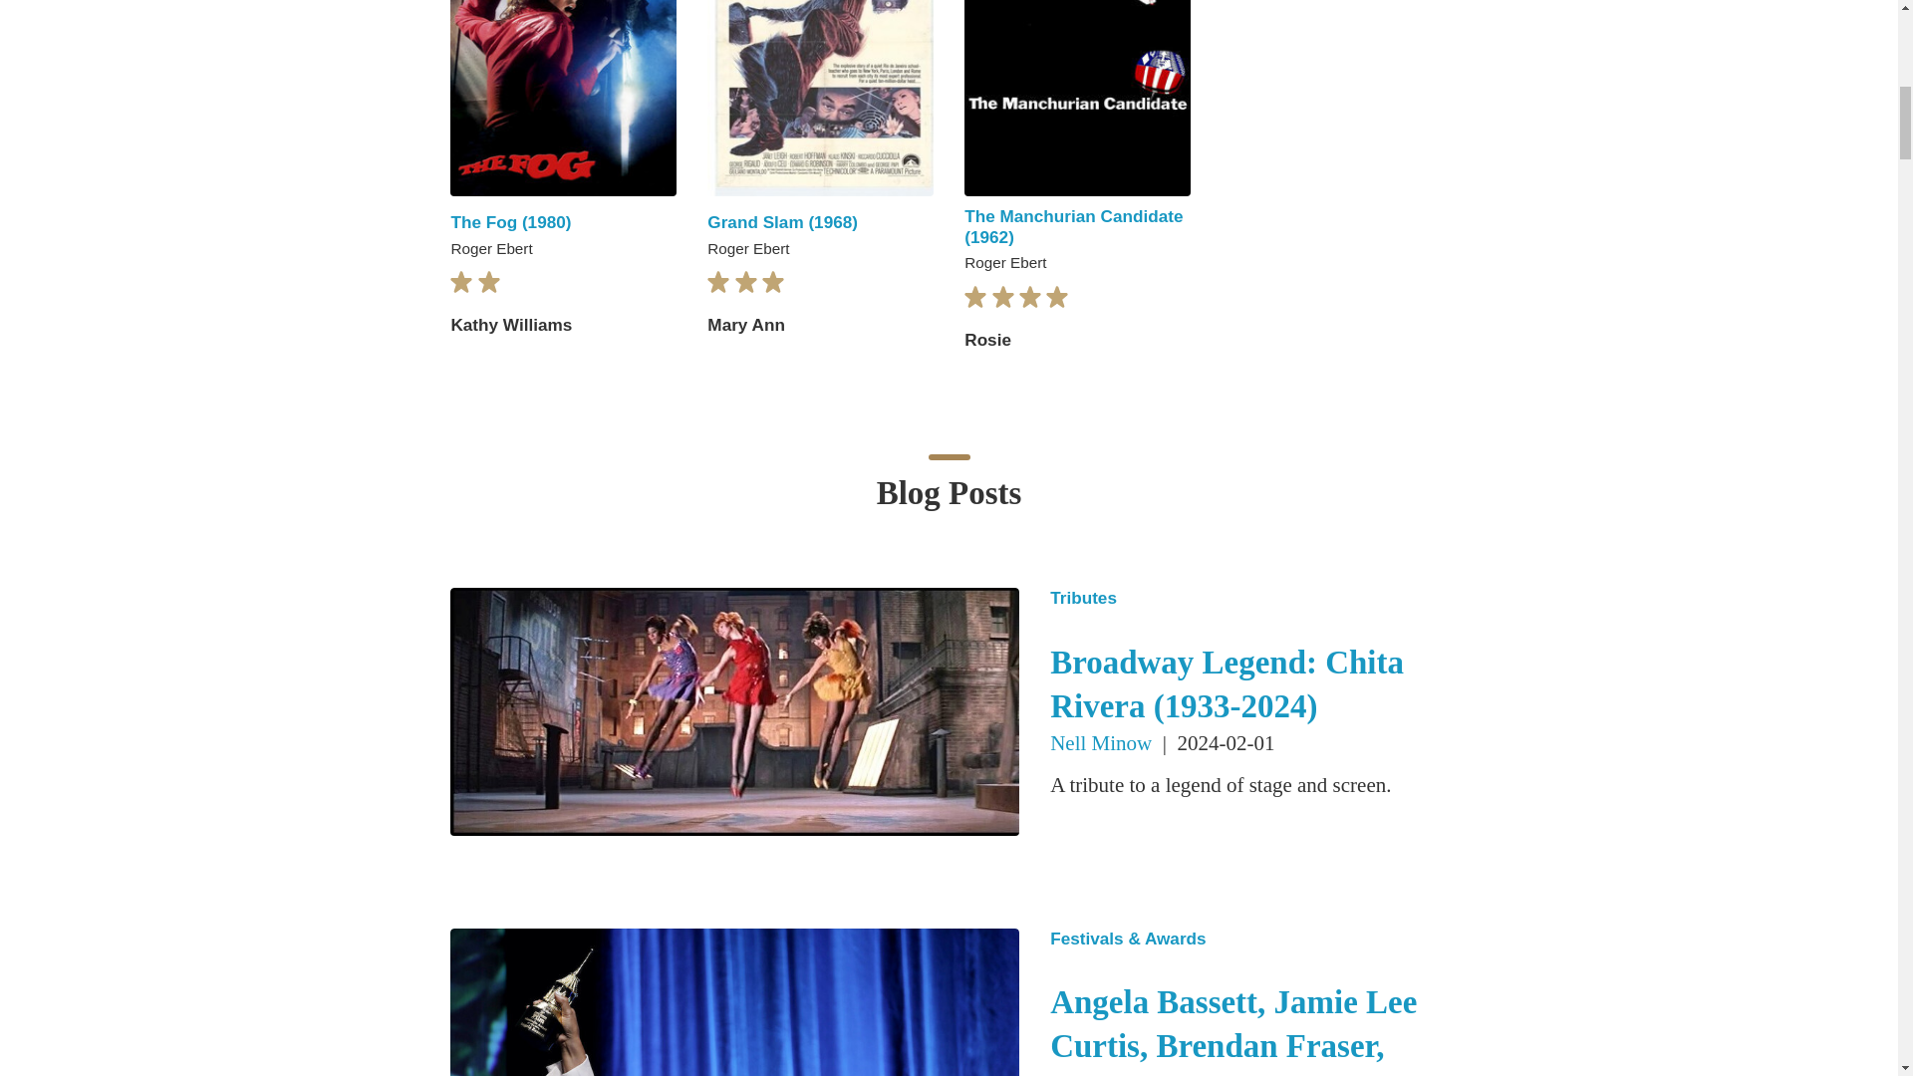 This screenshot has width=1913, height=1076. Describe the element at coordinates (1002, 297) in the screenshot. I see `star-full` at that location.